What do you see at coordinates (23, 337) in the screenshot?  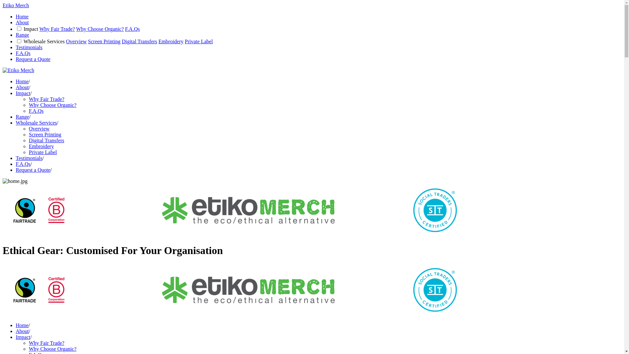 I see `Impact` at bounding box center [23, 337].